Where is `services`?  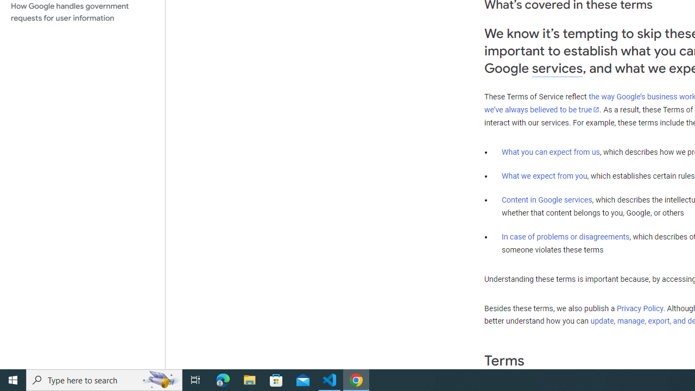
services is located at coordinates (557, 68).